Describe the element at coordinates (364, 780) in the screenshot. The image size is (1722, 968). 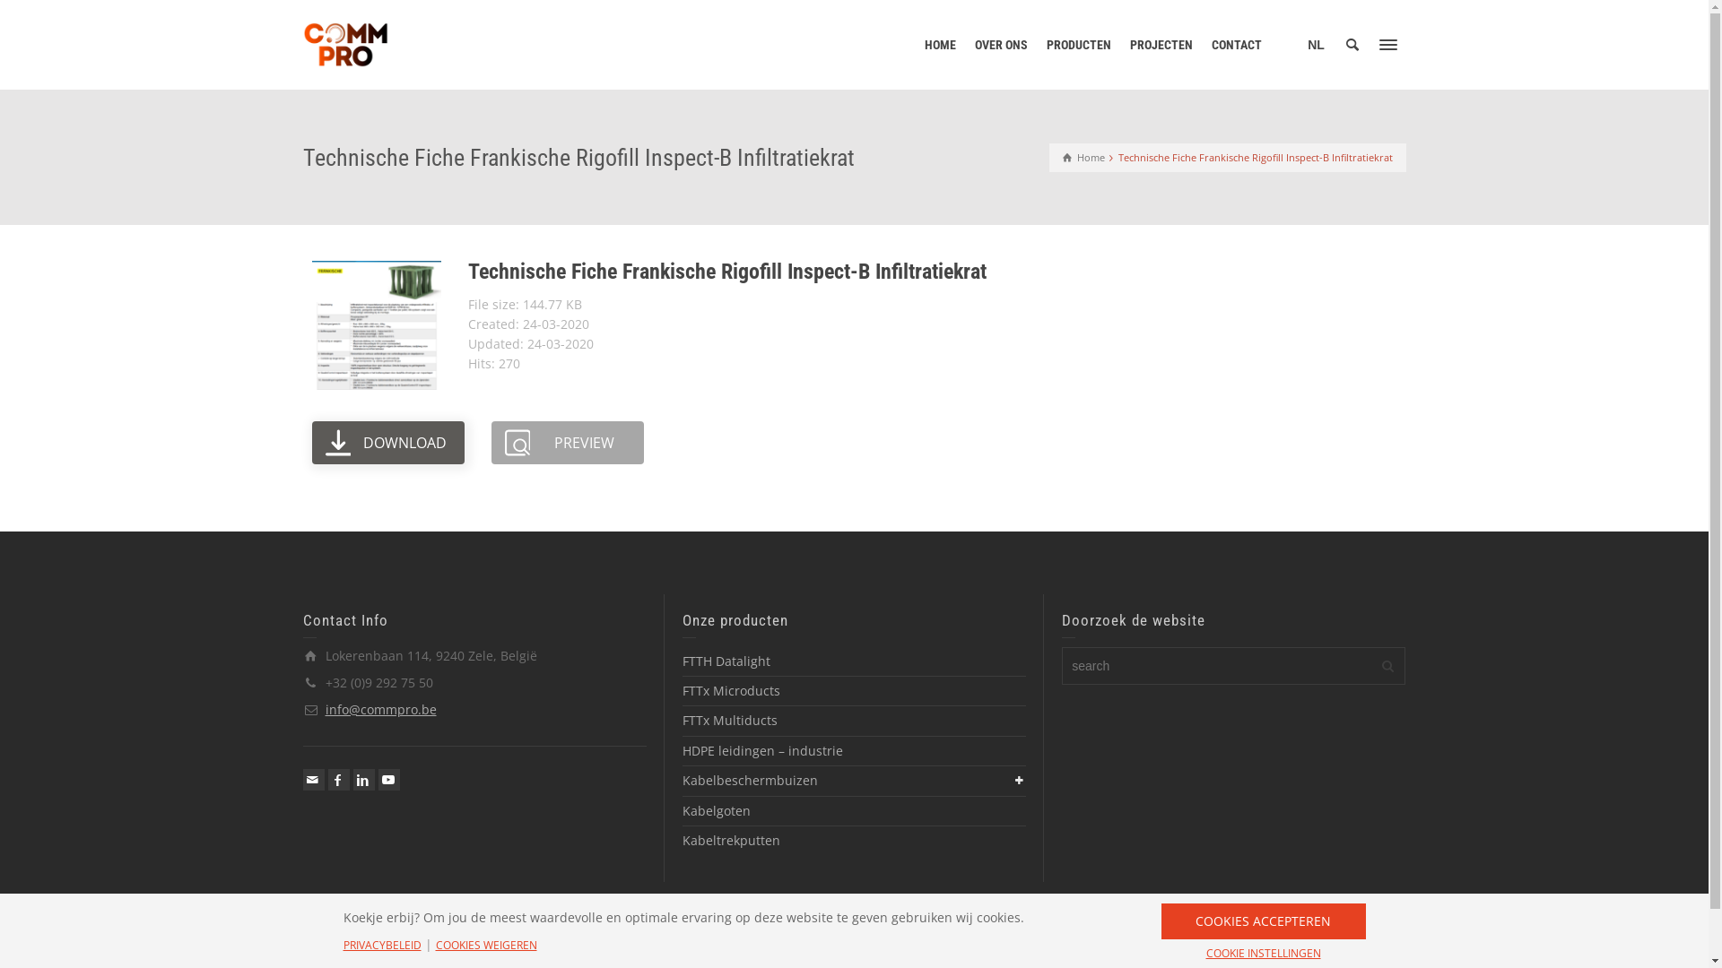
I see `Linkedin` at that location.